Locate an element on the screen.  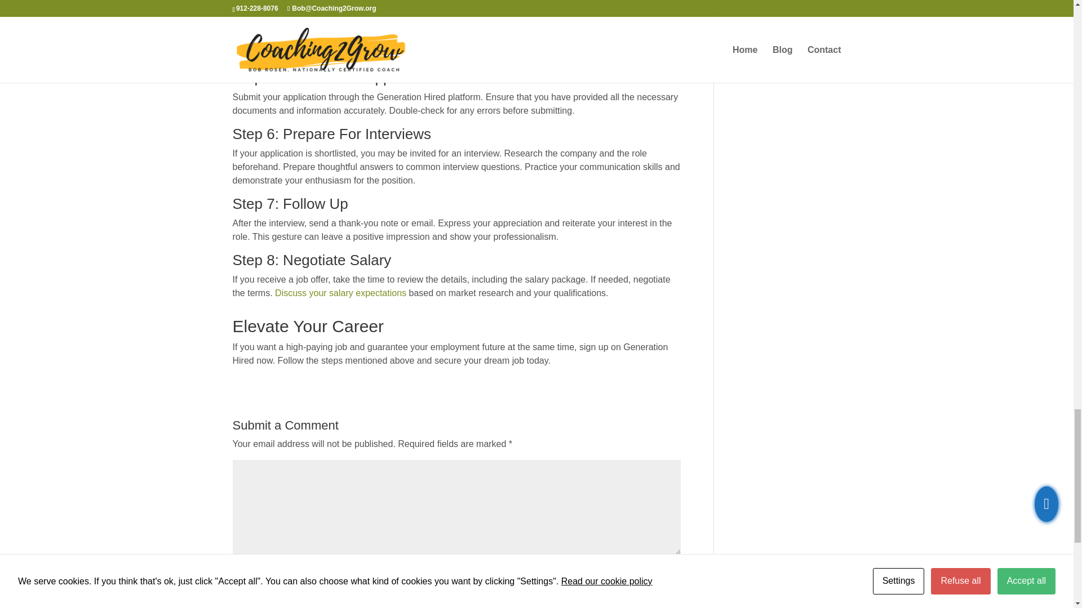
Discuss your salary expectations is located at coordinates (340, 293).